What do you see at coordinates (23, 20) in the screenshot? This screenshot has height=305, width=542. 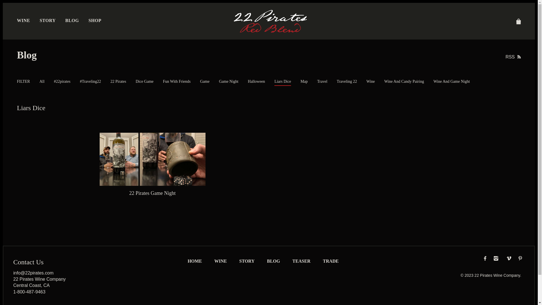 I see `WINE` at bounding box center [23, 20].